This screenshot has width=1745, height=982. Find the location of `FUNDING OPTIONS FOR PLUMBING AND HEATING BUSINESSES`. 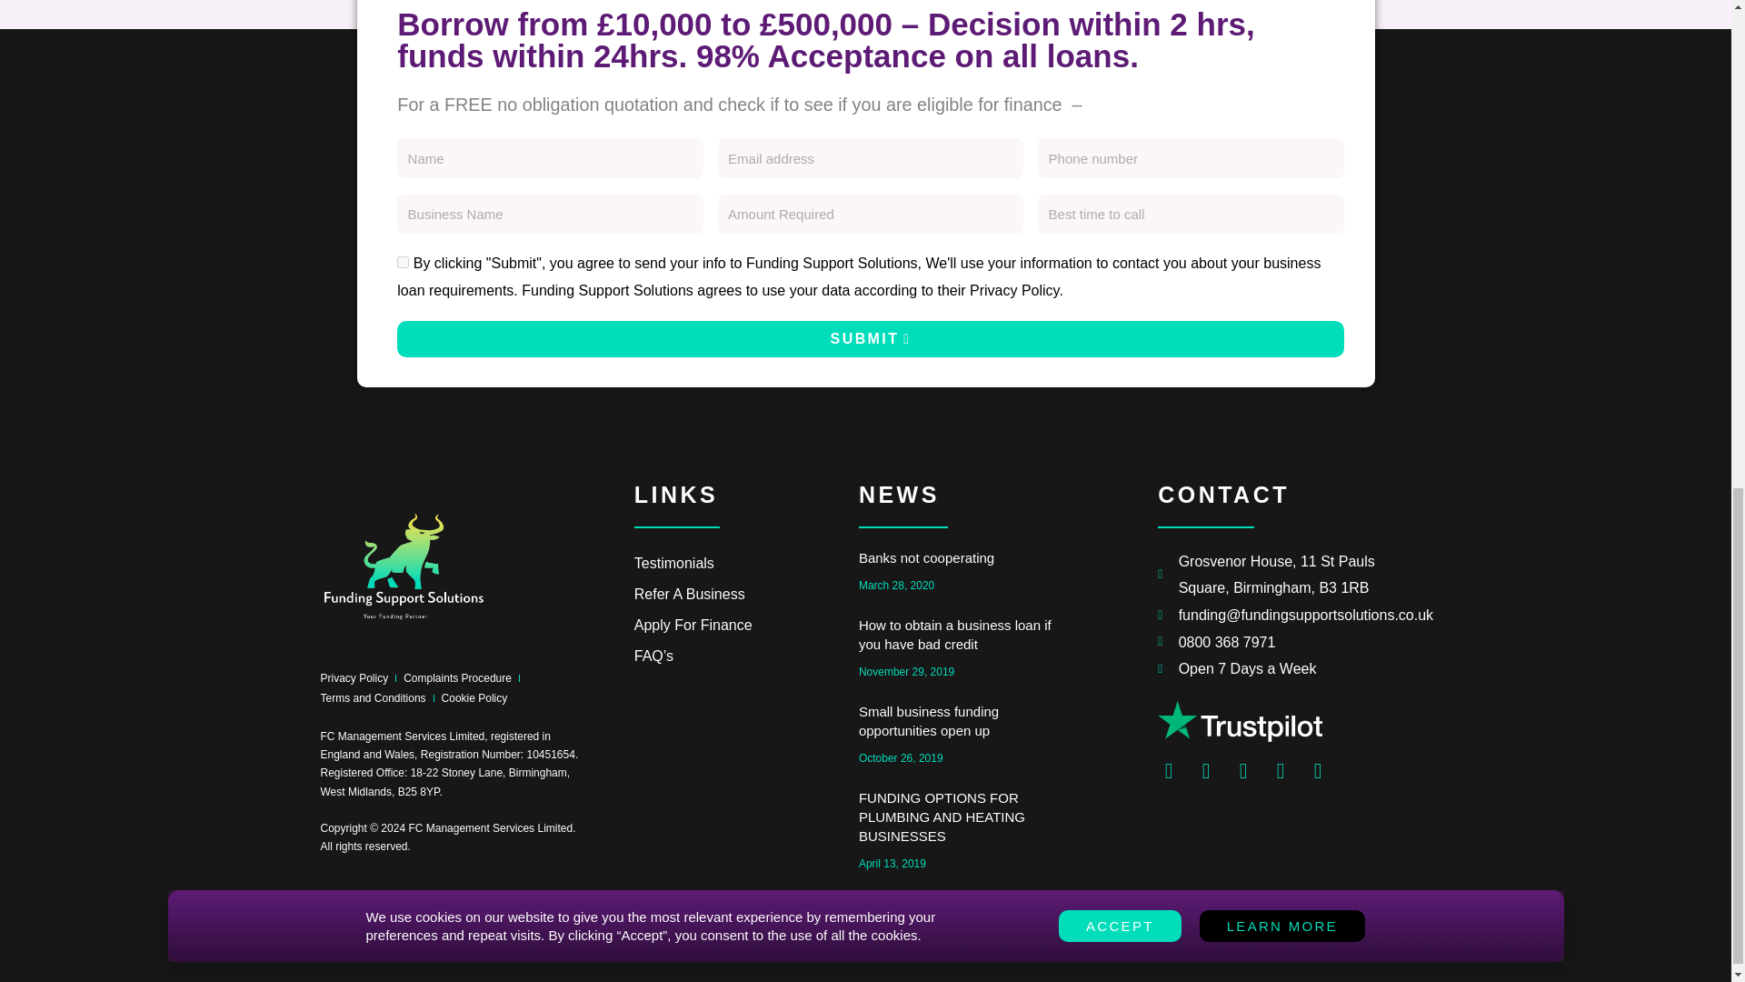

FUNDING OPTIONS FOR PLUMBING AND HEATING BUSINESSES is located at coordinates (942, 817).